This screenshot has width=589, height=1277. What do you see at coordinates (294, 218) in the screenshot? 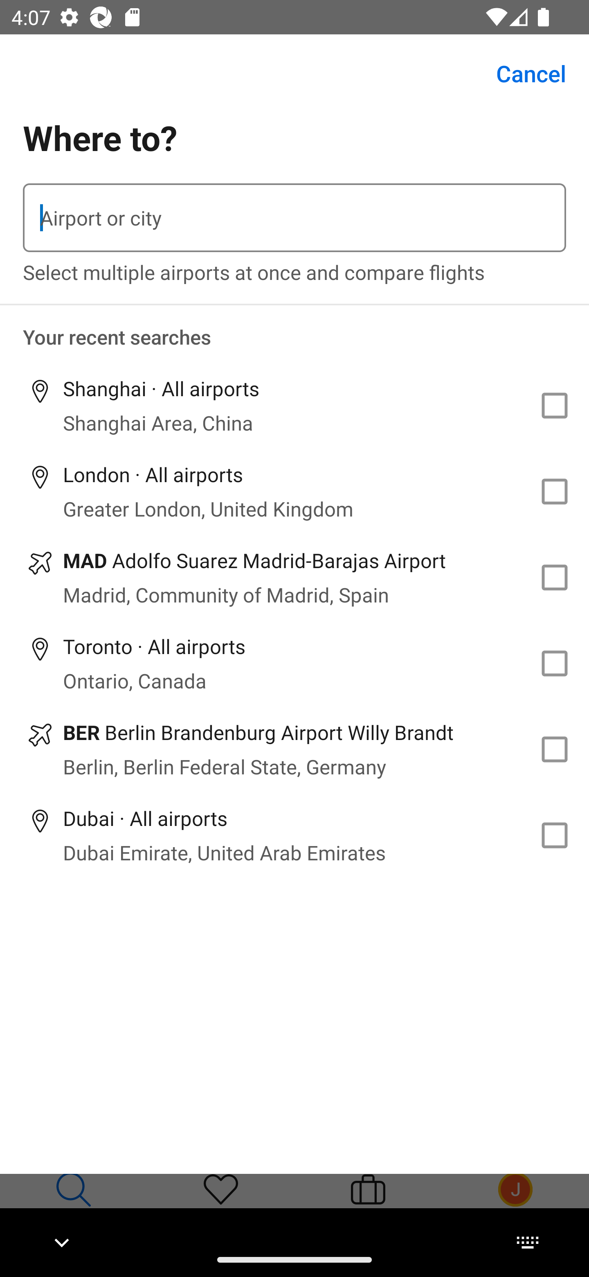
I see `Airport or city` at bounding box center [294, 218].